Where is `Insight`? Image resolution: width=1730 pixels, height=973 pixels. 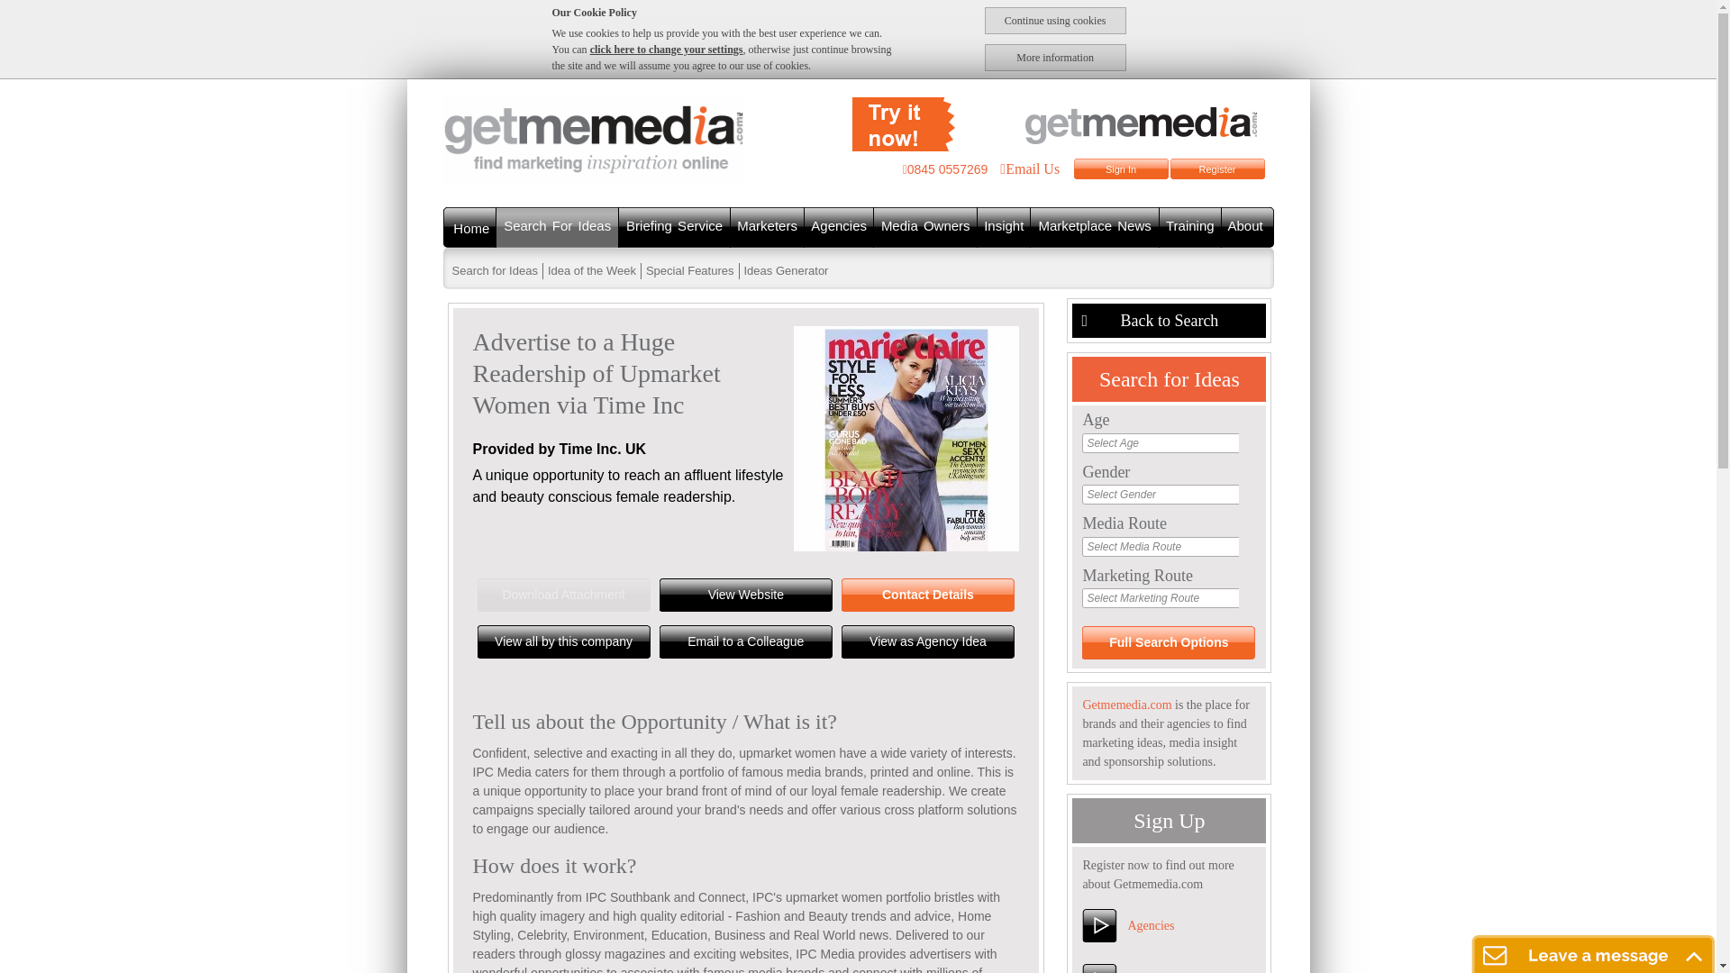 Insight is located at coordinates (1003, 227).